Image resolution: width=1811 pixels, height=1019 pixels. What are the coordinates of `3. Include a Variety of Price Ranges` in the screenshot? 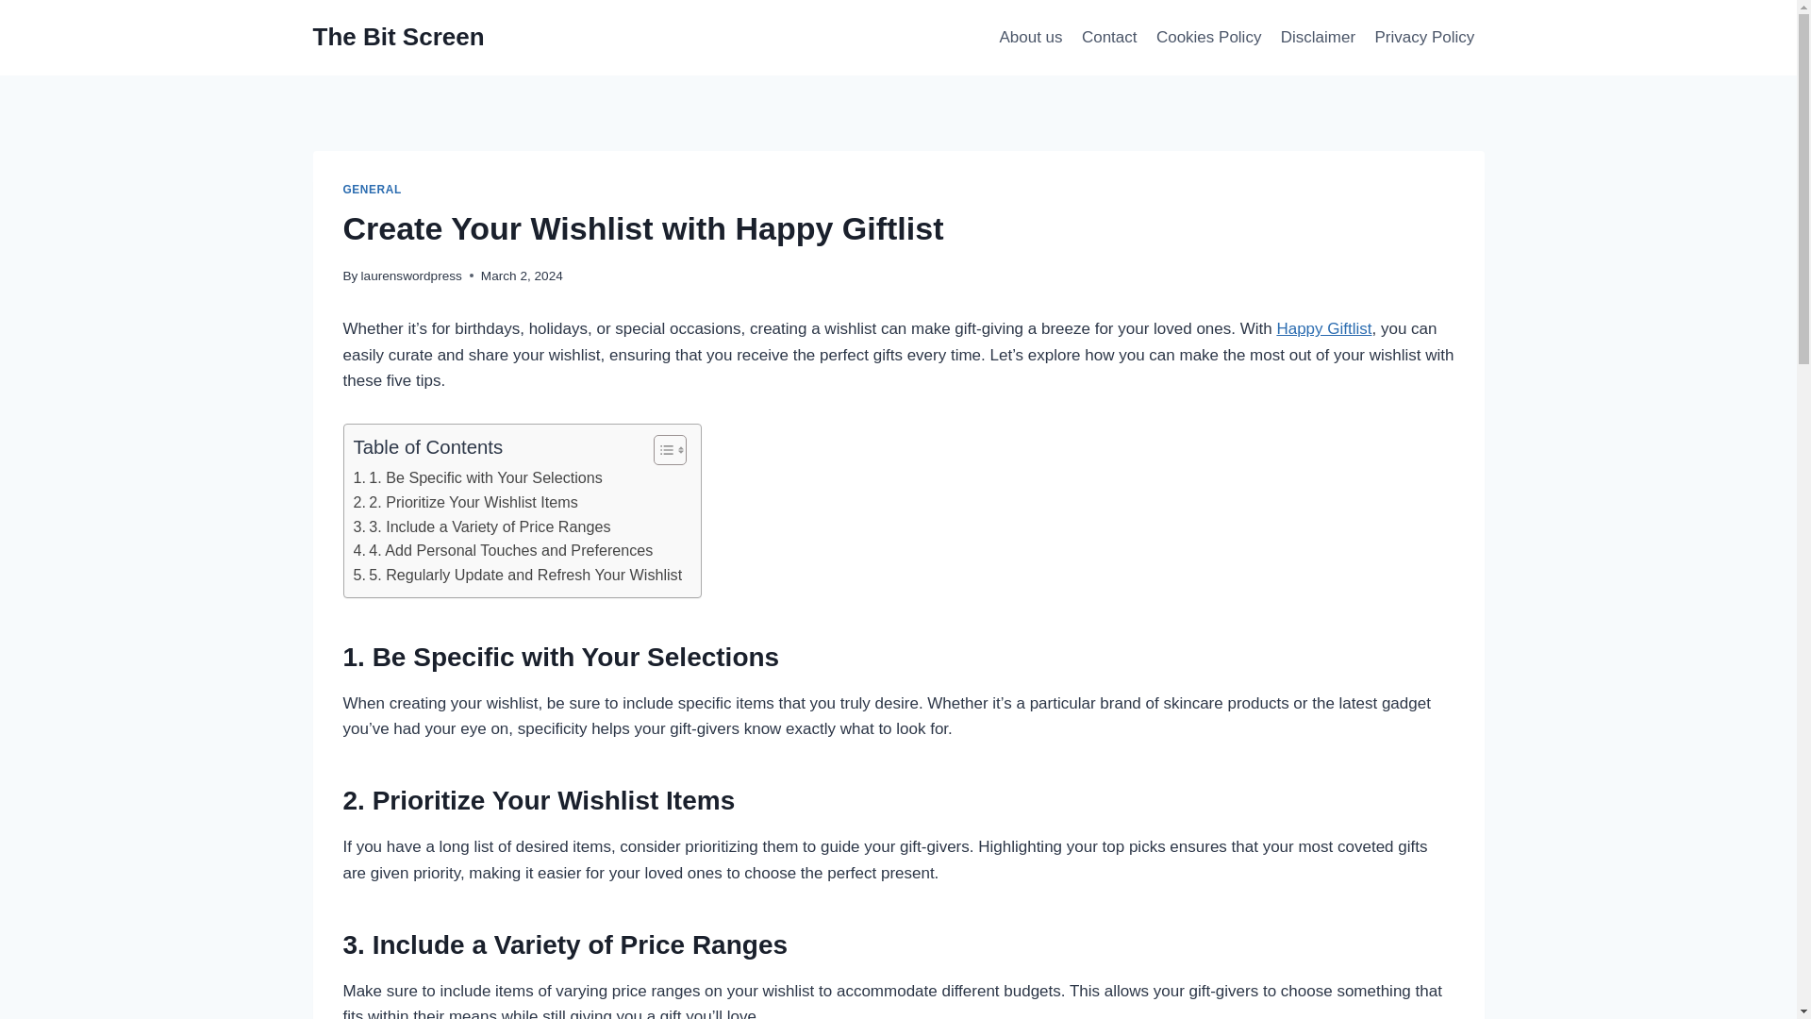 It's located at (481, 527).